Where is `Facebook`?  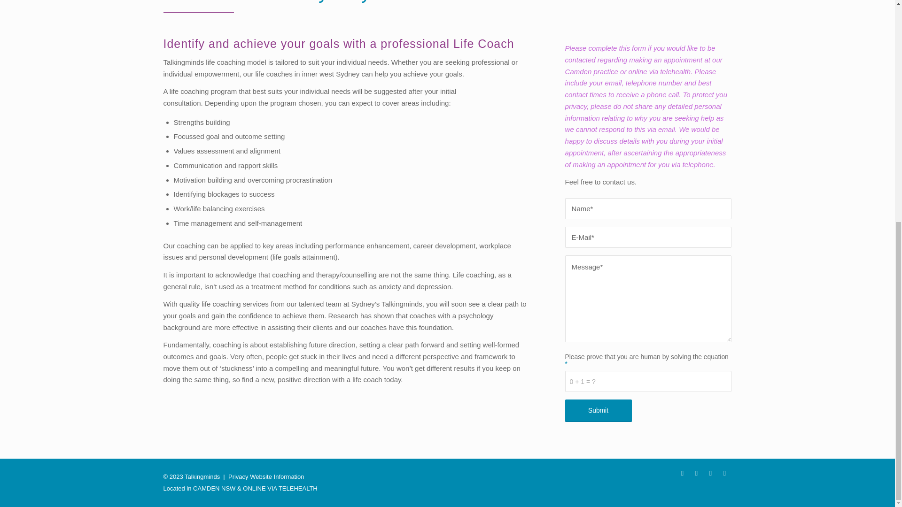
Facebook is located at coordinates (683, 473).